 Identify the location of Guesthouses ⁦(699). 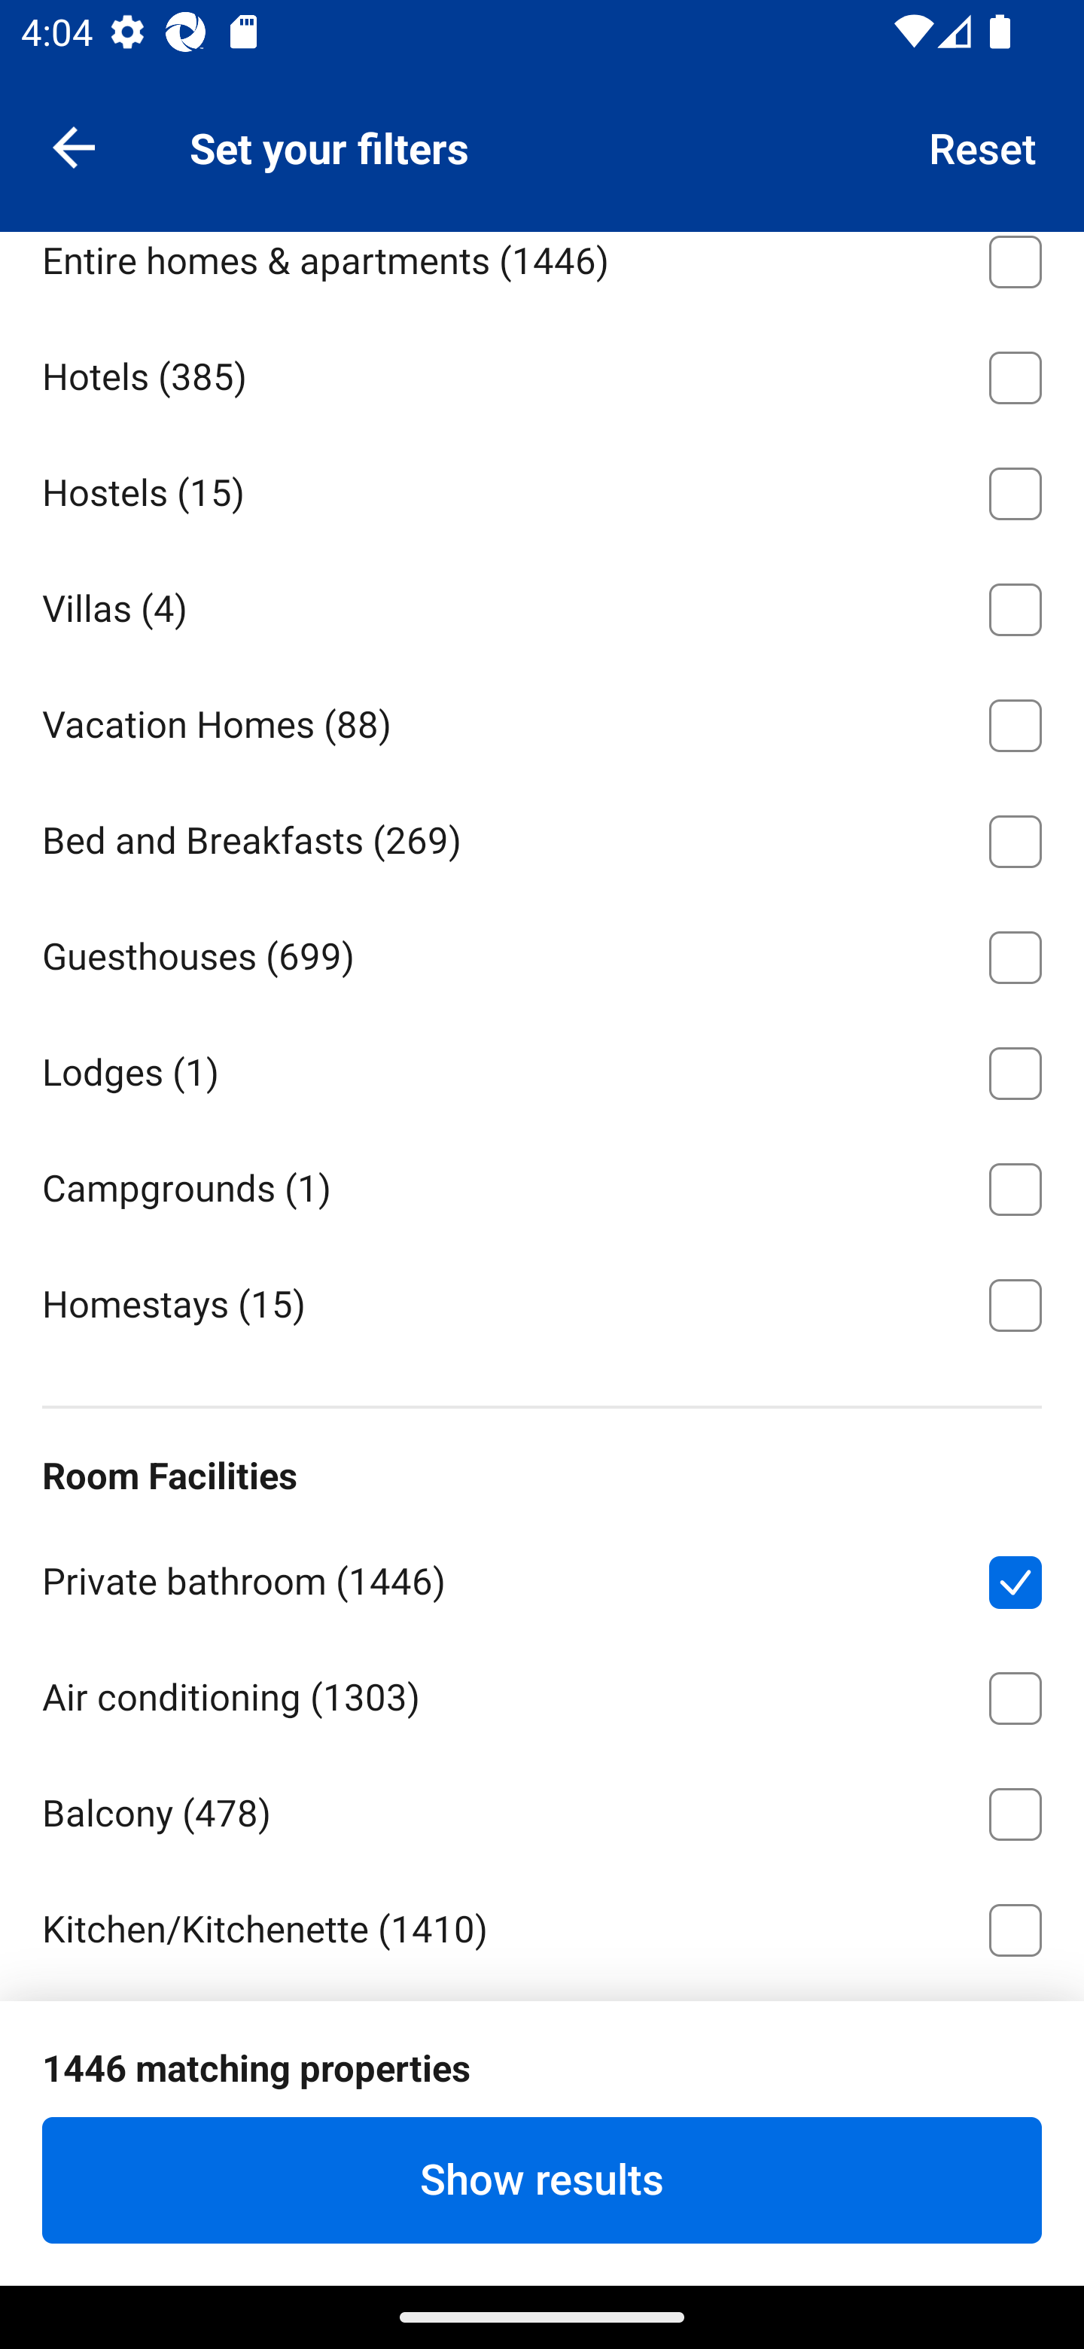
(542, 952).